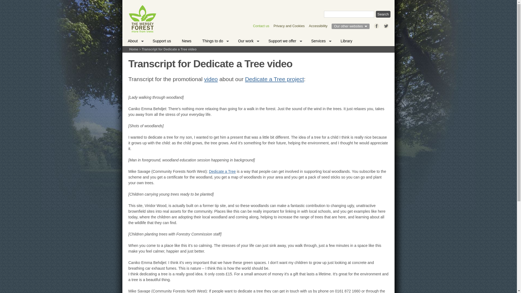 Image resolution: width=521 pixels, height=293 pixels. What do you see at coordinates (274, 79) in the screenshot?
I see `Visit our Dedicate a Tree page` at bounding box center [274, 79].